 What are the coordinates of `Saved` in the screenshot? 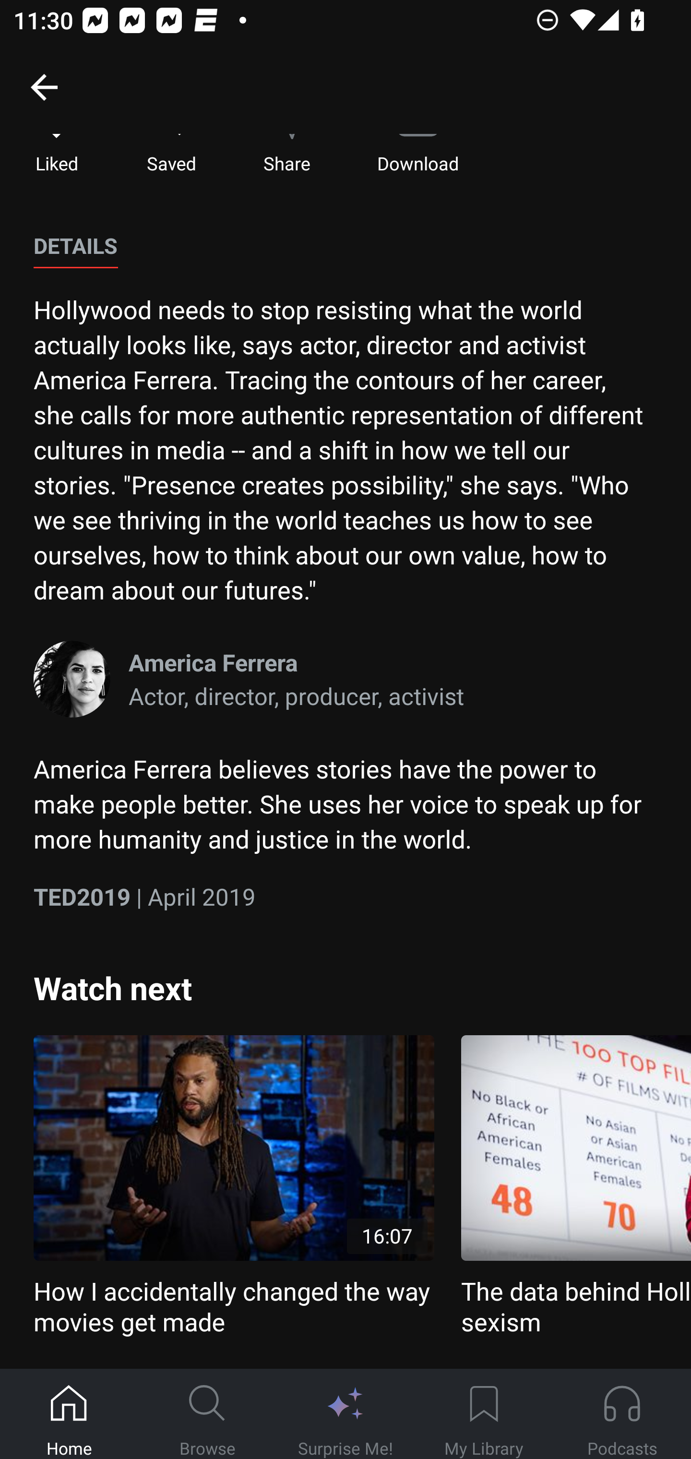 It's located at (171, 155).